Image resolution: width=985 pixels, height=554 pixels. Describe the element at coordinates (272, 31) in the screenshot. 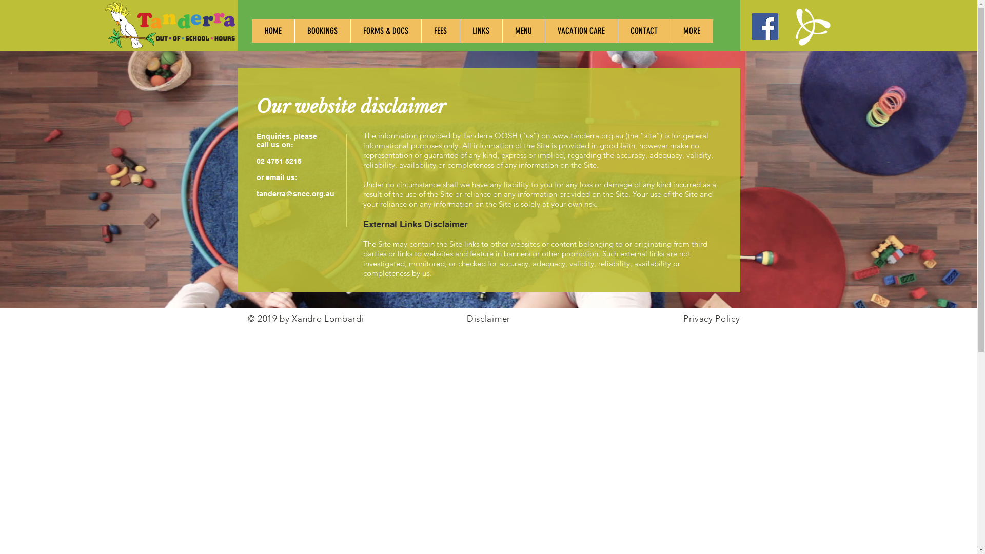

I see `HOME` at that location.